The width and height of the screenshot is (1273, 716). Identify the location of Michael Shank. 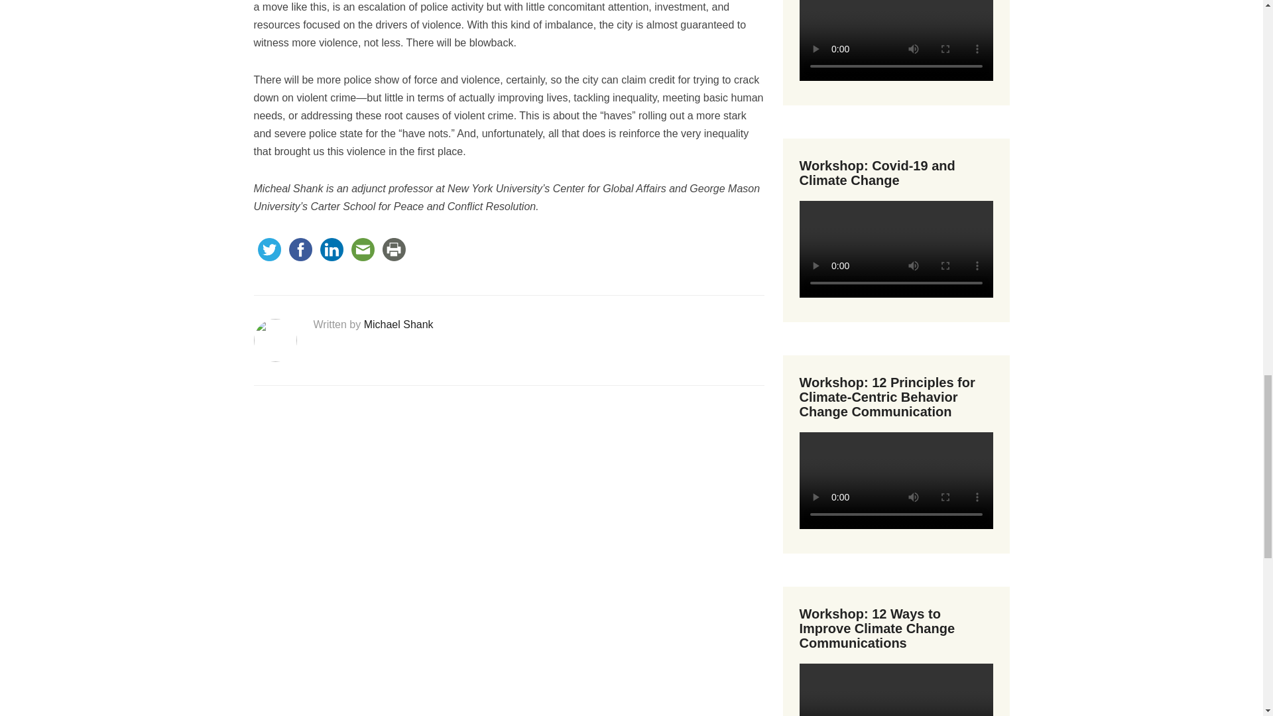
(399, 324).